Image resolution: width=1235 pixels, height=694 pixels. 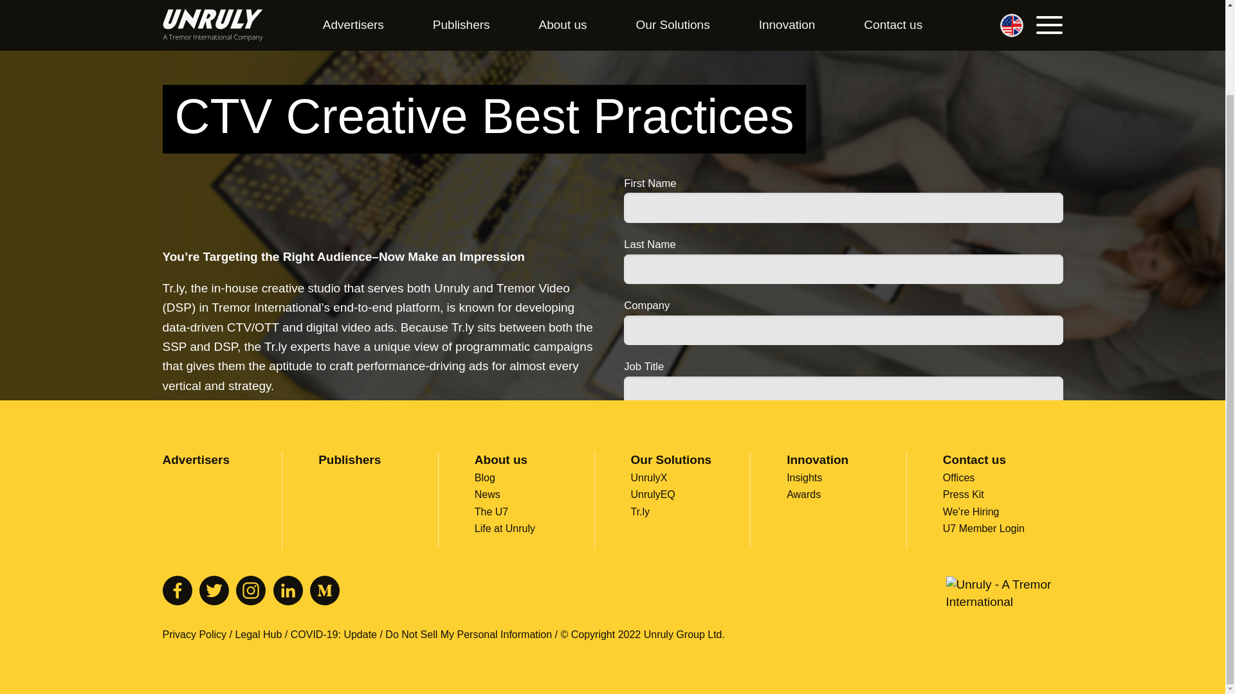 I want to click on Advertisers, so click(x=196, y=459).